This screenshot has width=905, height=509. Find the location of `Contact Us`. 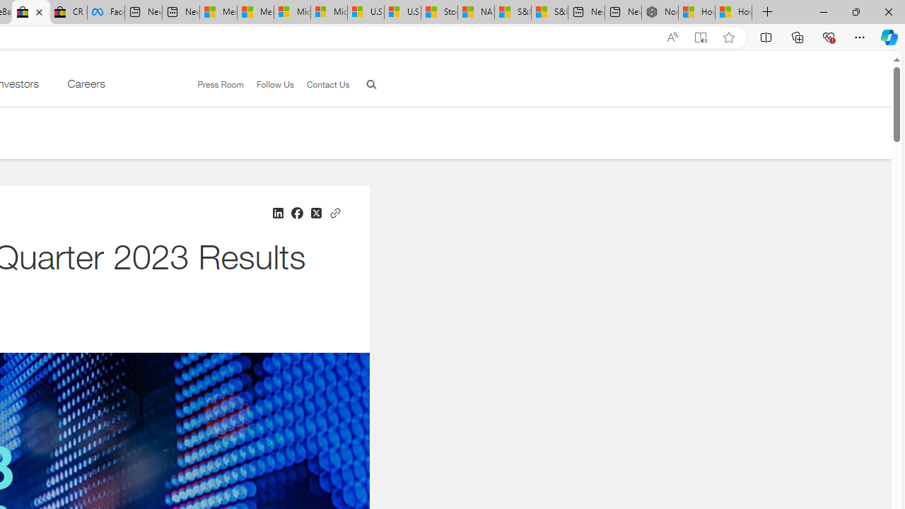

Contact Us is located at coordinates (321, 85).